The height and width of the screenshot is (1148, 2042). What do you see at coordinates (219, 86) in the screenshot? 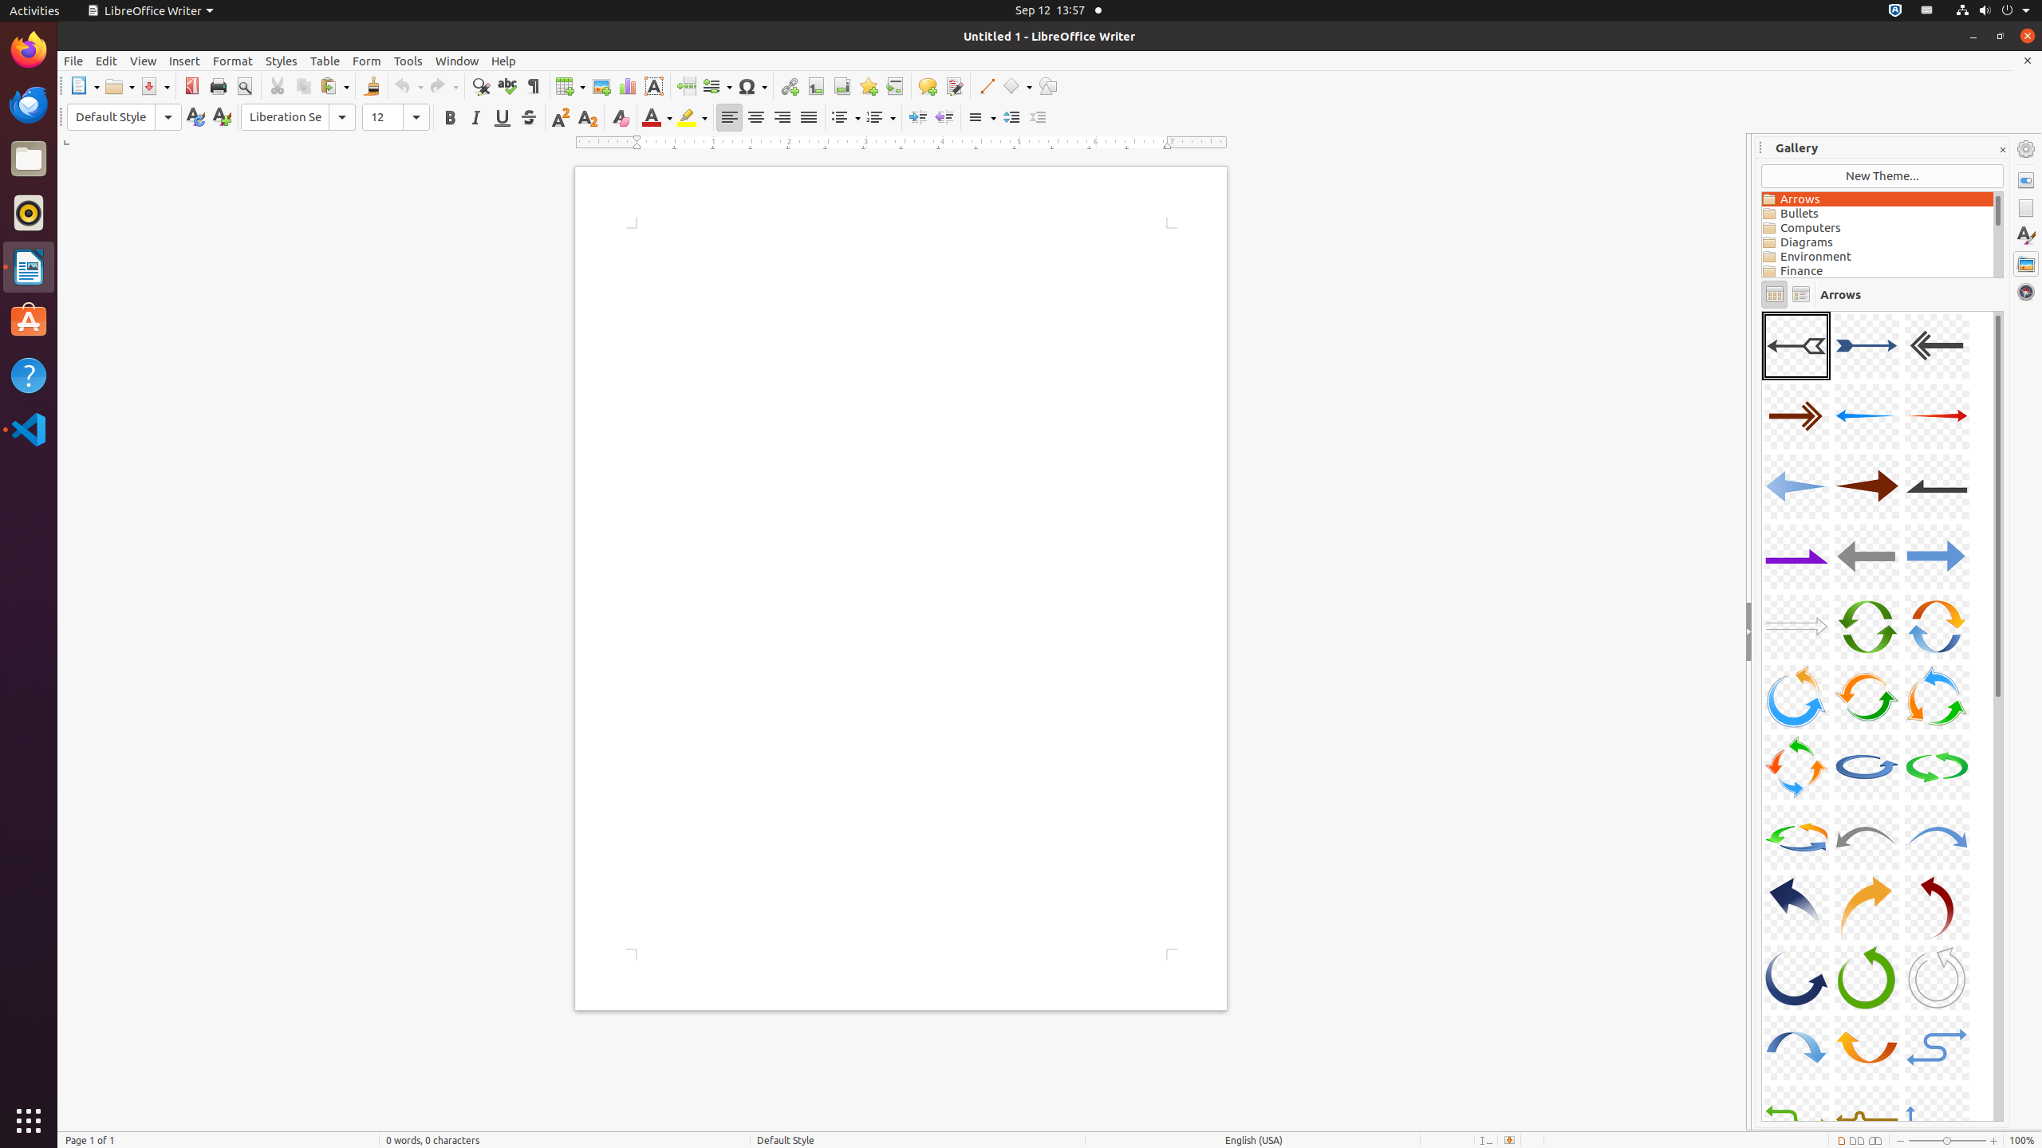
I see `Print` at bounding box center [219, 86].